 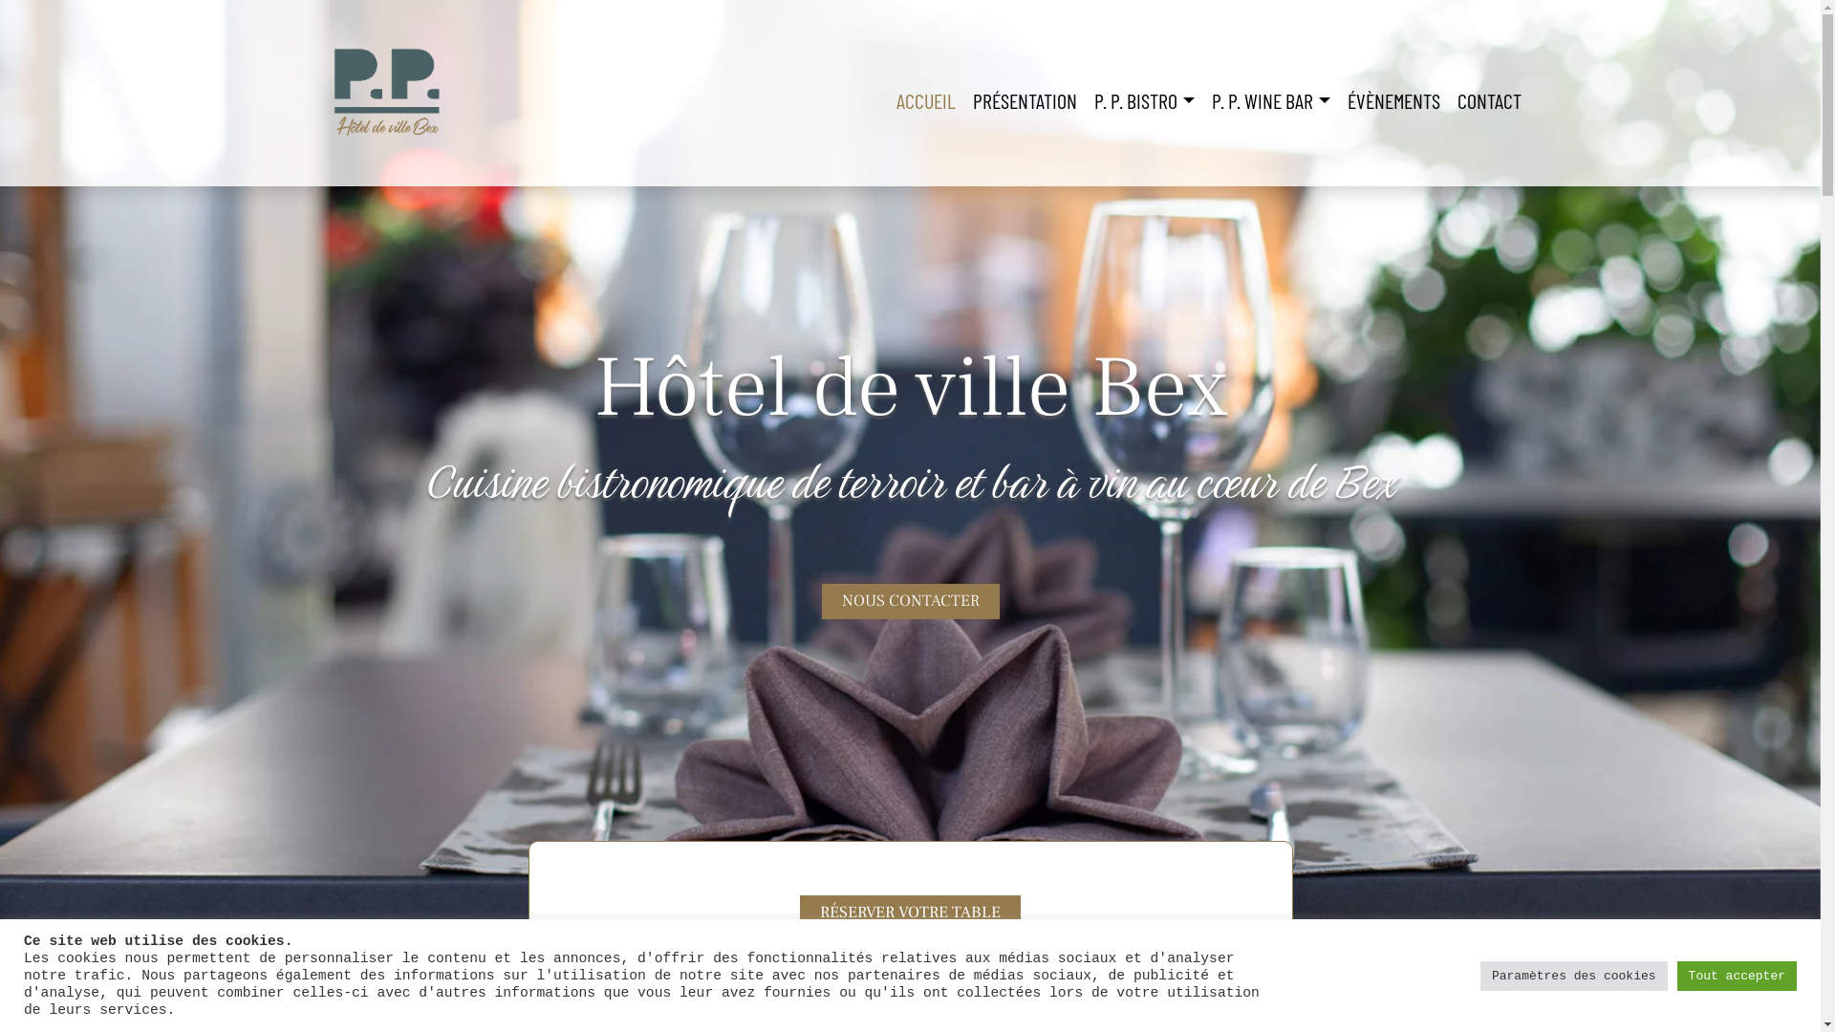 I want to click on P. P. WINE BAR, so click(x=1271, y=101).